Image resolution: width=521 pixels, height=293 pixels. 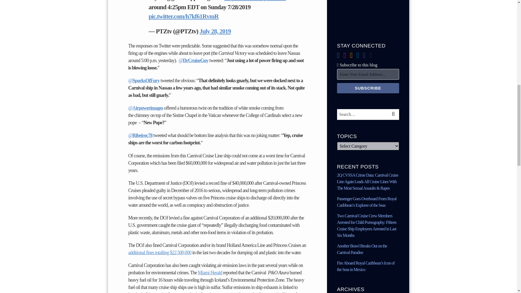 What do you see at coordinates (368, 88) in the screenshot?
I see `Subscribe` at bounding box center [368, 88].